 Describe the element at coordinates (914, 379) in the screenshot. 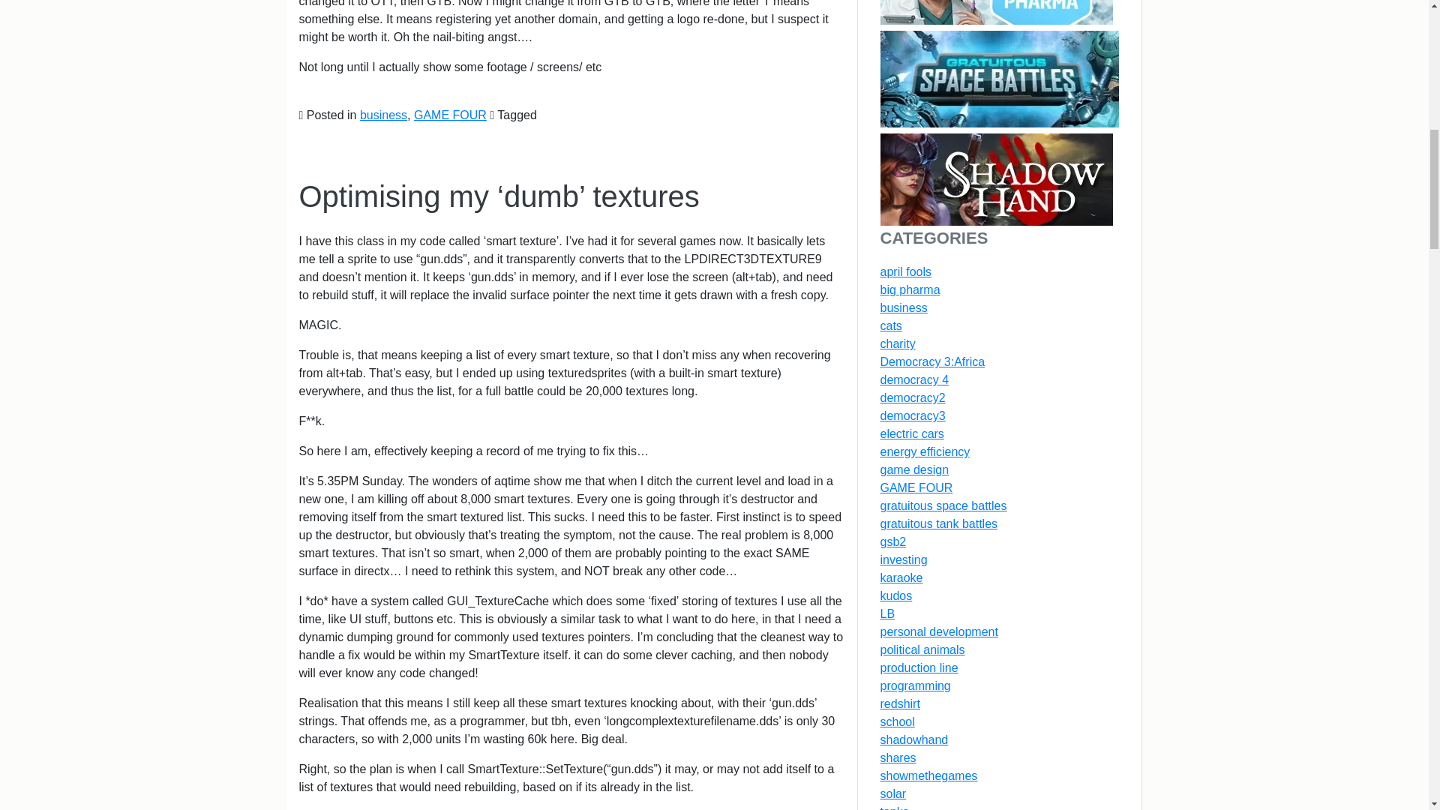

I see `democracy 4` at that location.